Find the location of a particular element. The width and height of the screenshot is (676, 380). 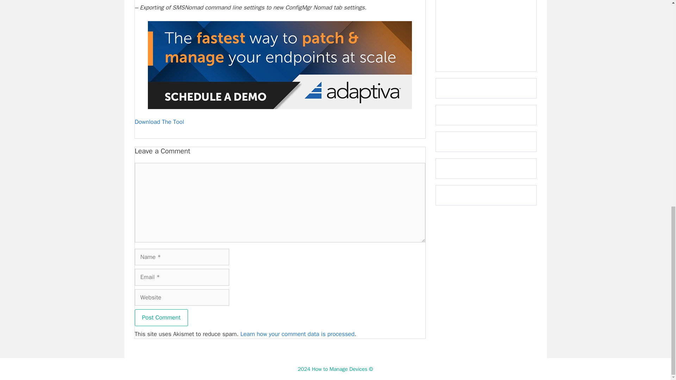

Download The Tool is located at coordinates (159, 122).